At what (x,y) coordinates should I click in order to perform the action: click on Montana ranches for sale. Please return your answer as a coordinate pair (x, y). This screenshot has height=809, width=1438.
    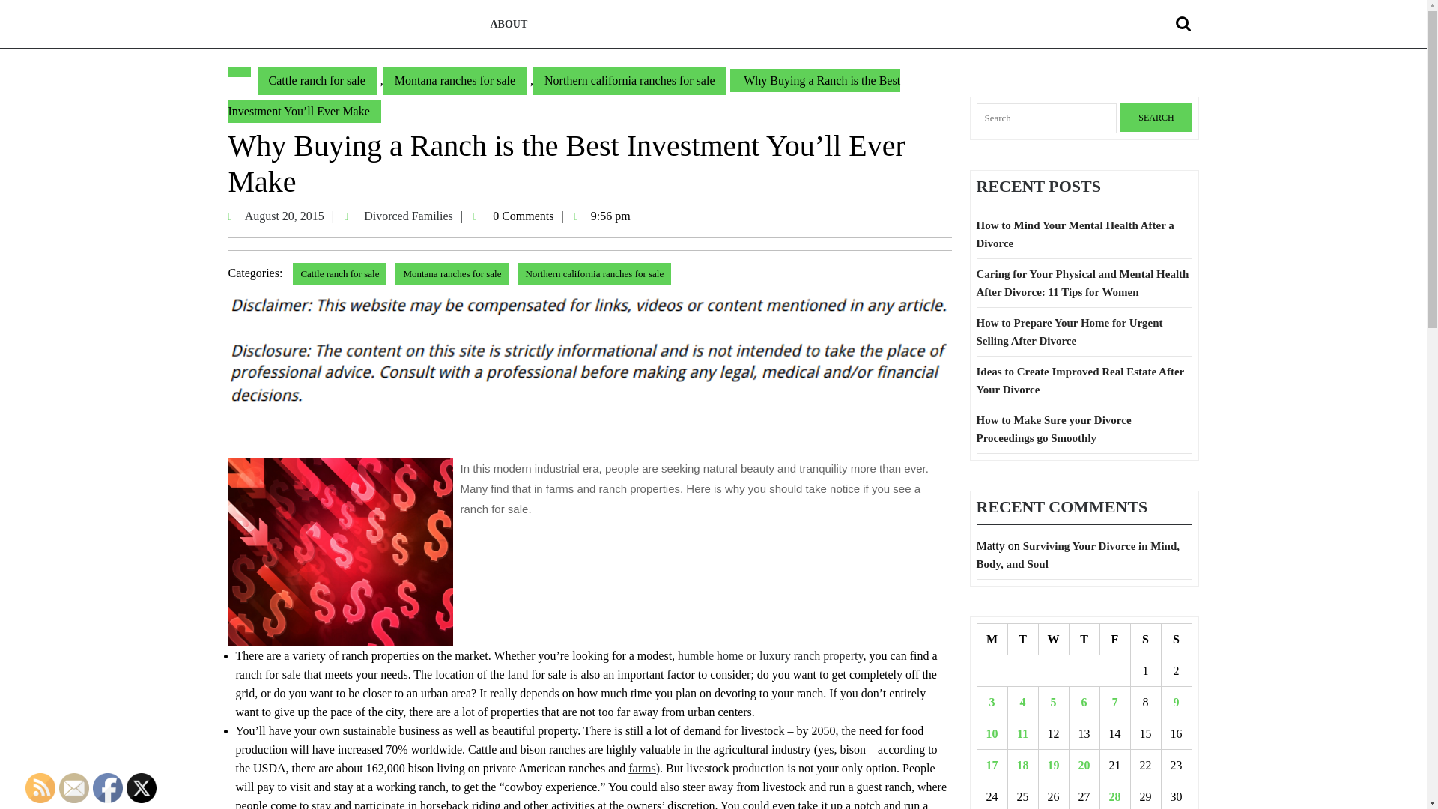
    Looking at the image, I should click on (1070, 332).